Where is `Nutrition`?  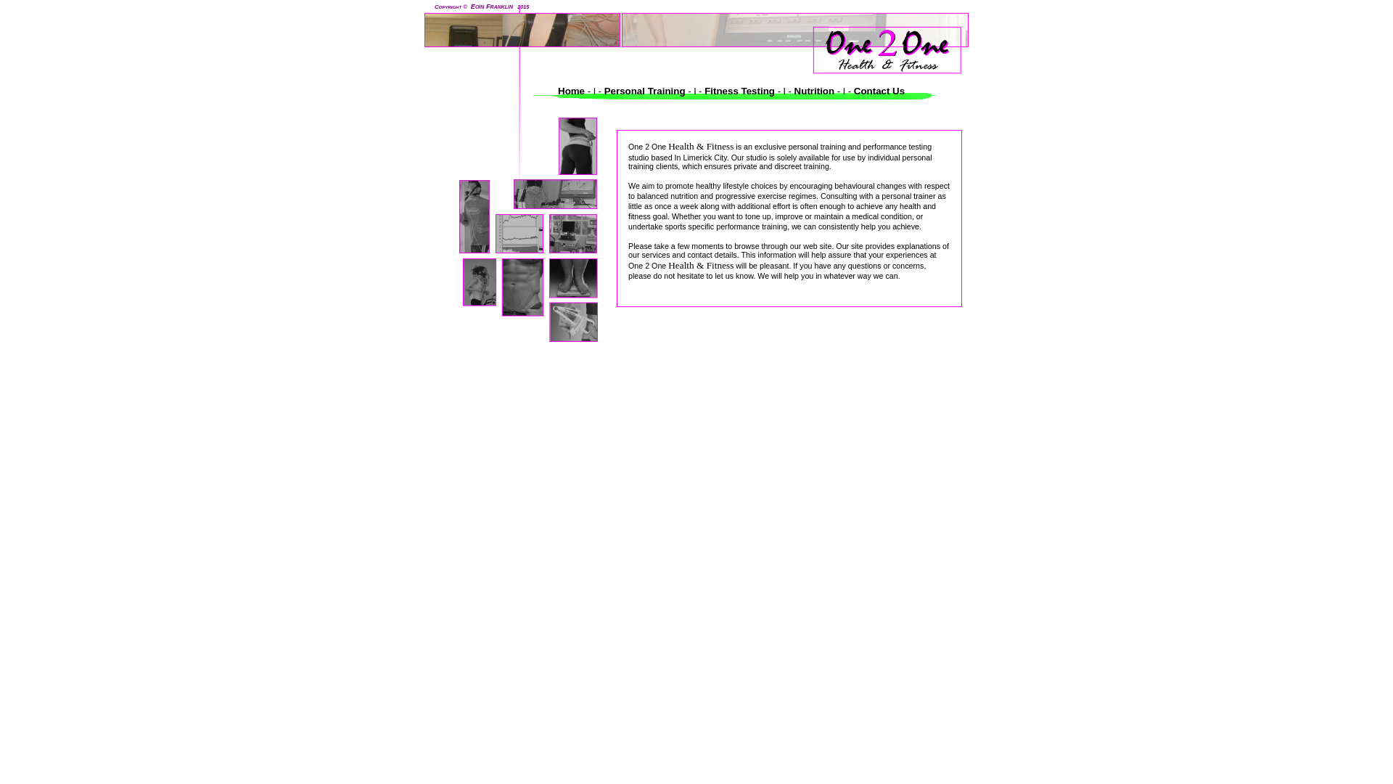
Nutrition is located at coordinates (814, 91).